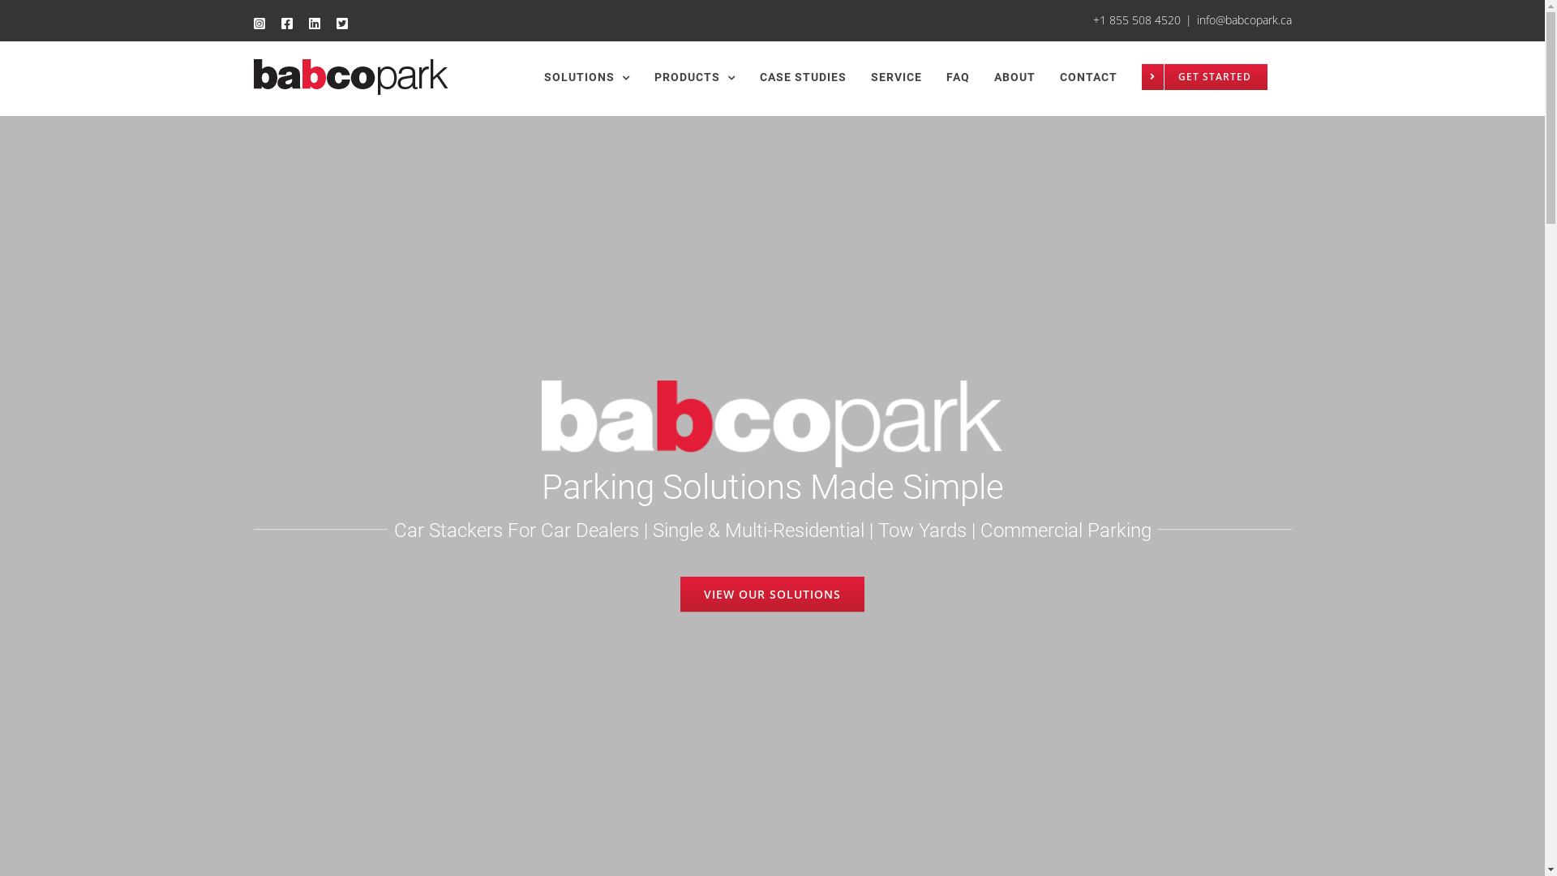  What do you see at coordinates (341, 23) in the screenshot?
I see `Twitter` at bounding box center [341, 23].